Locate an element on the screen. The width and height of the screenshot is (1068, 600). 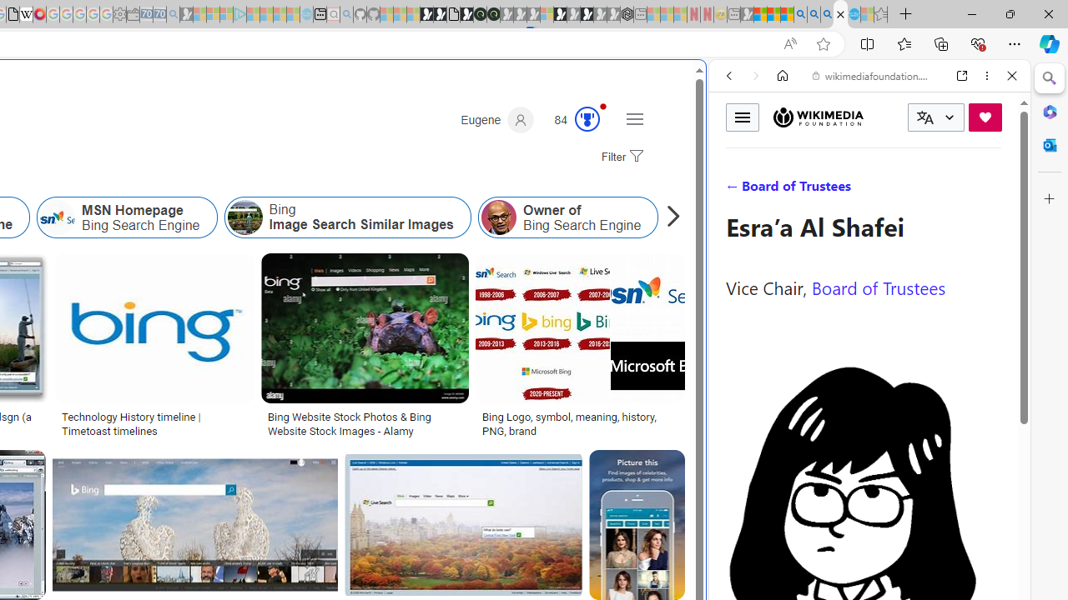
Class: b_serphb is located at coordinates (993, 192).